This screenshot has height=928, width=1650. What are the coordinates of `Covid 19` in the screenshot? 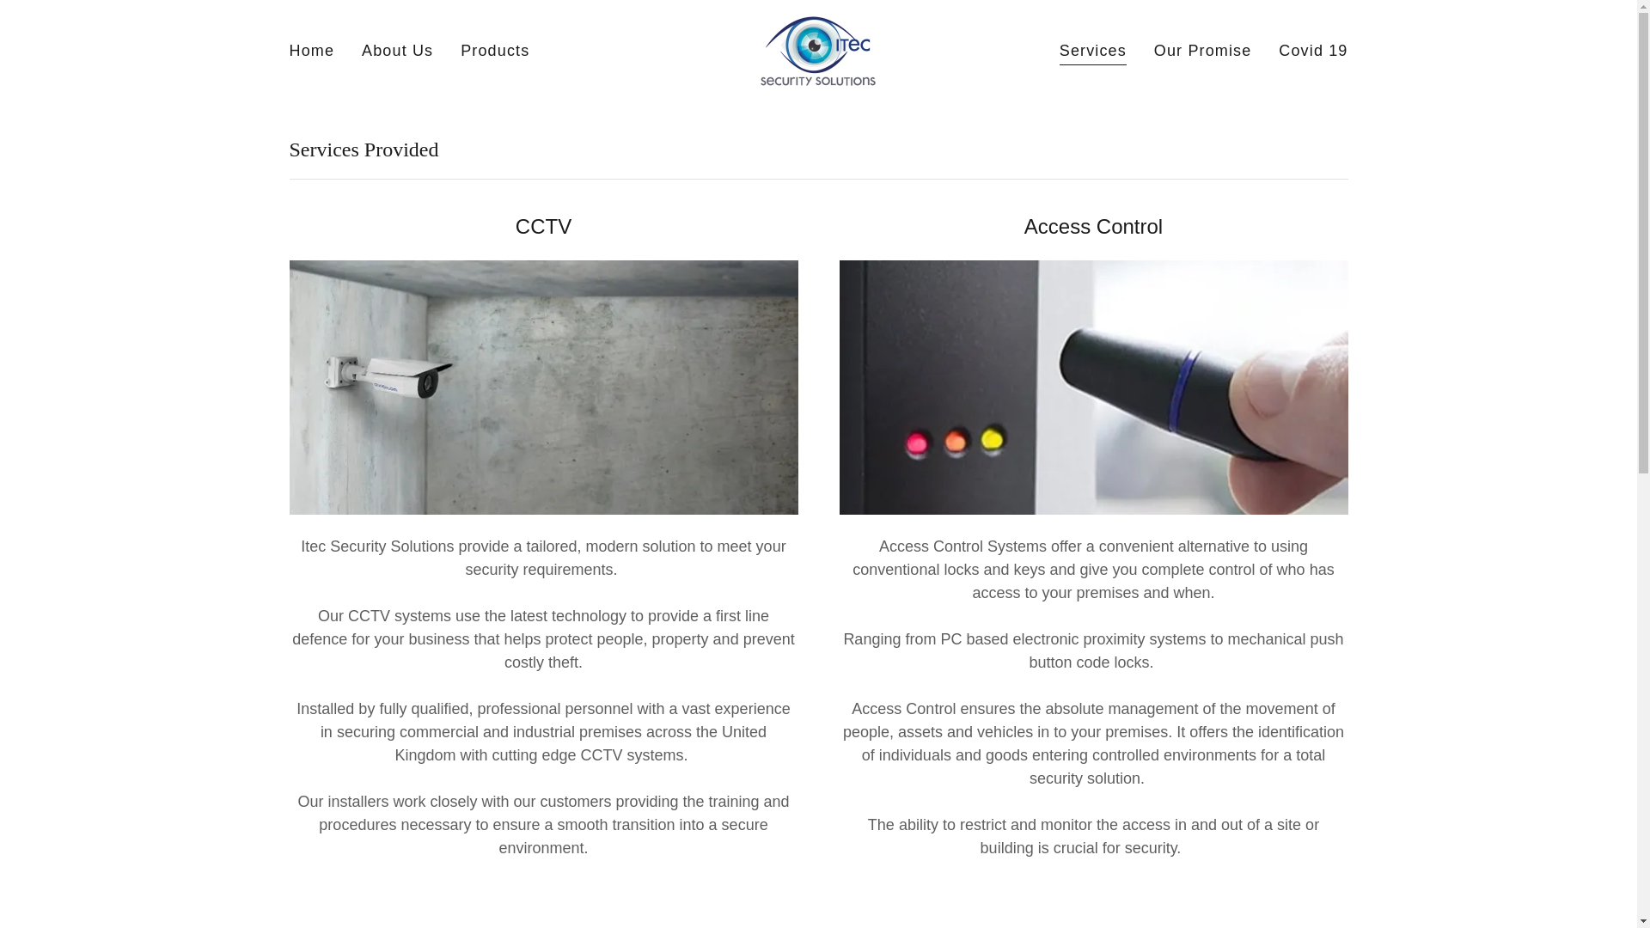 It's located at (1313, 50).